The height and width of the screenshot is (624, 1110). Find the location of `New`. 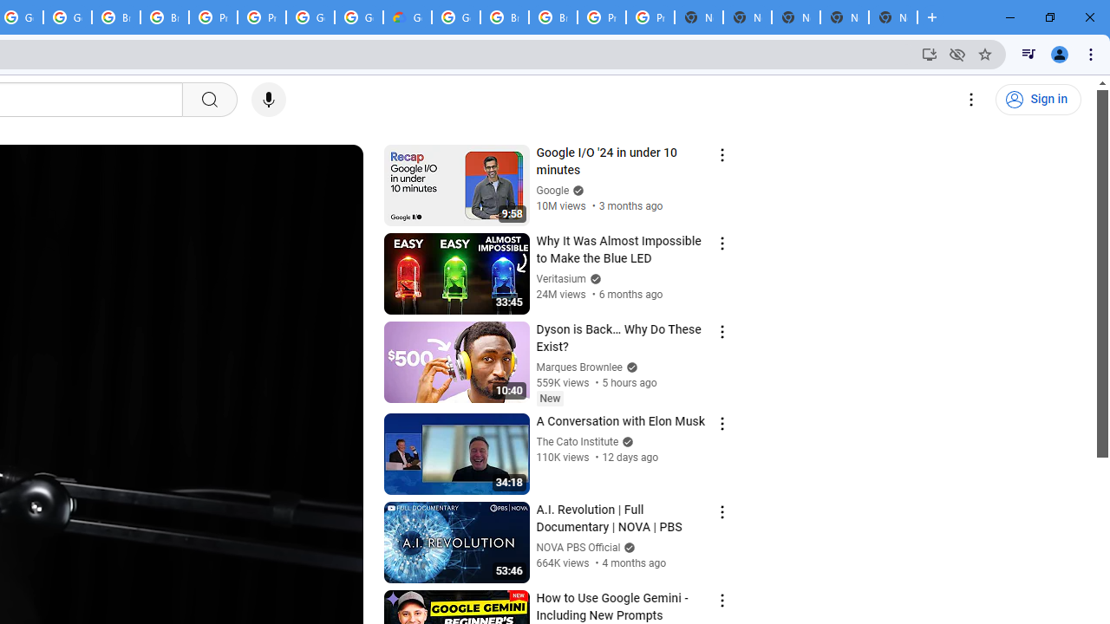

New is located at coordinates (550, 398).